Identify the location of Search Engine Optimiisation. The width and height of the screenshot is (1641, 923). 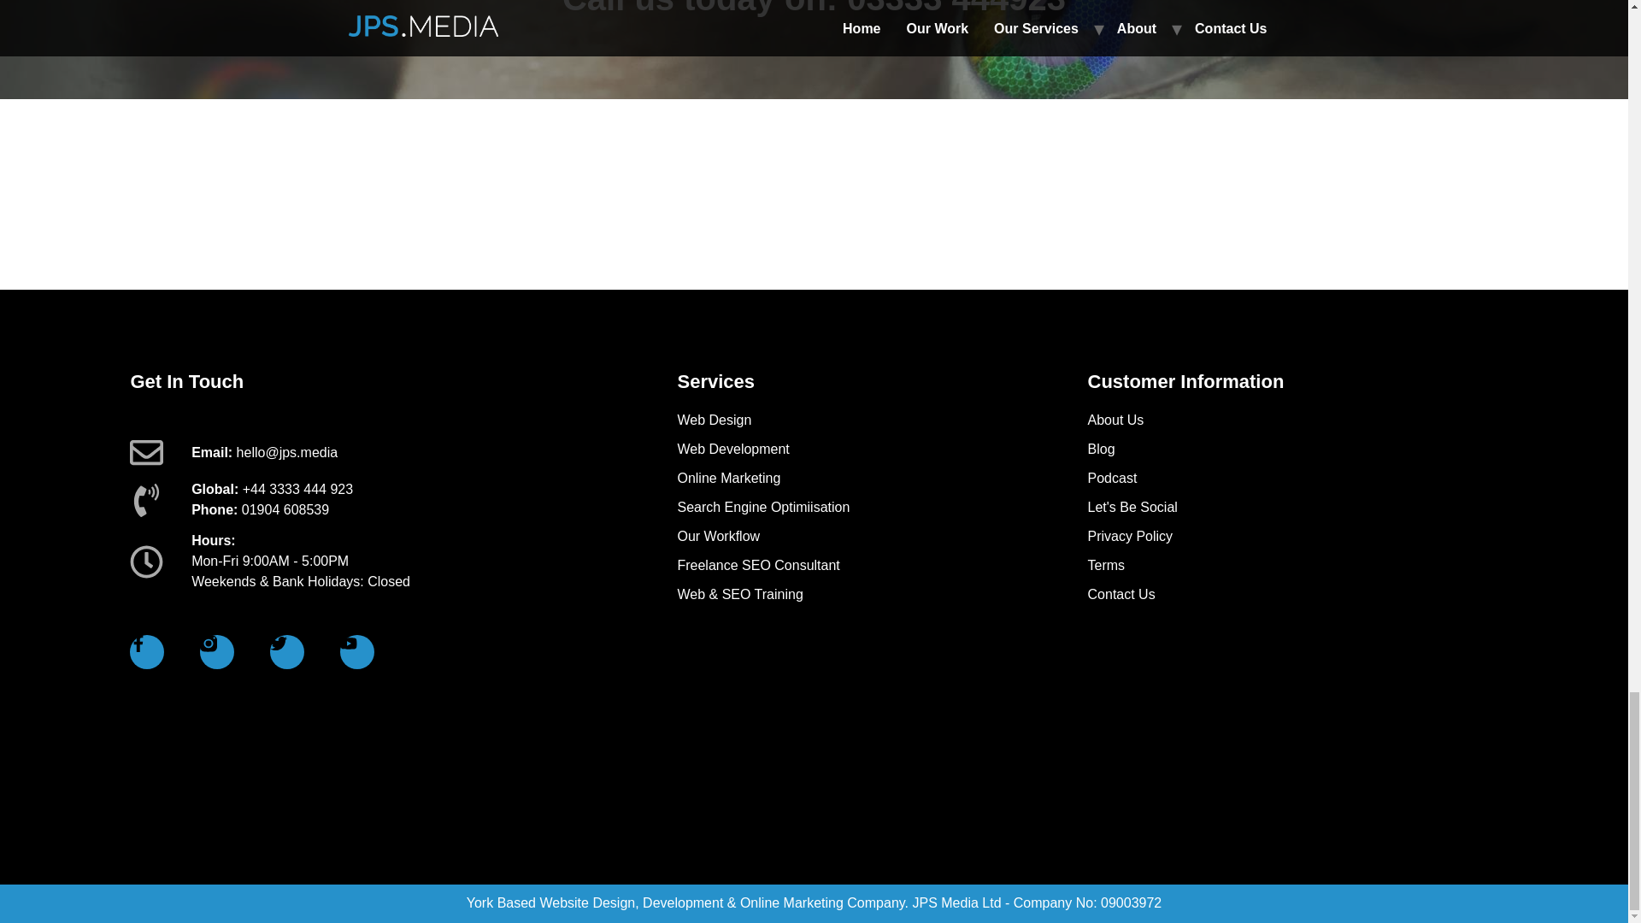
(881, 508).